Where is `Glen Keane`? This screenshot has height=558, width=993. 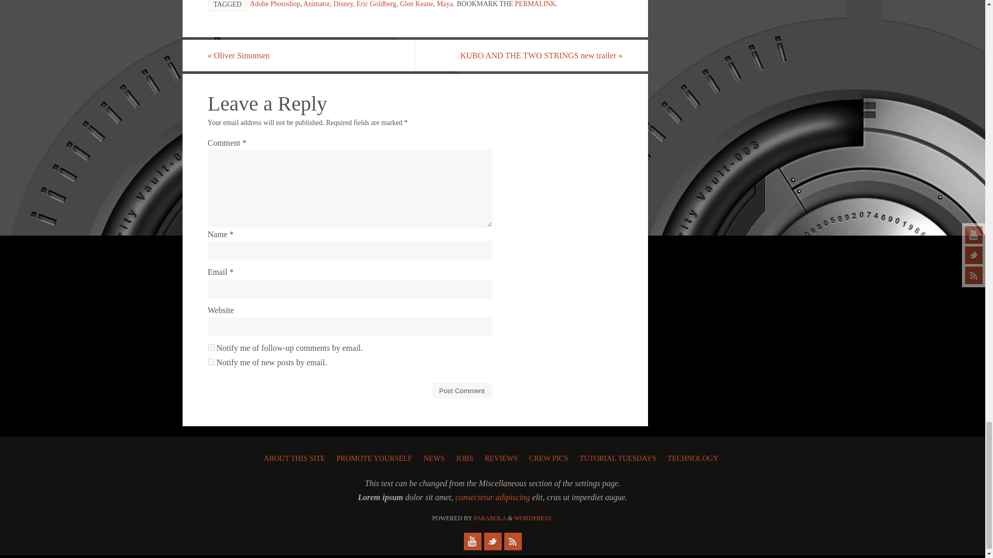
Glen Keane is located at coordinates (416, 4).